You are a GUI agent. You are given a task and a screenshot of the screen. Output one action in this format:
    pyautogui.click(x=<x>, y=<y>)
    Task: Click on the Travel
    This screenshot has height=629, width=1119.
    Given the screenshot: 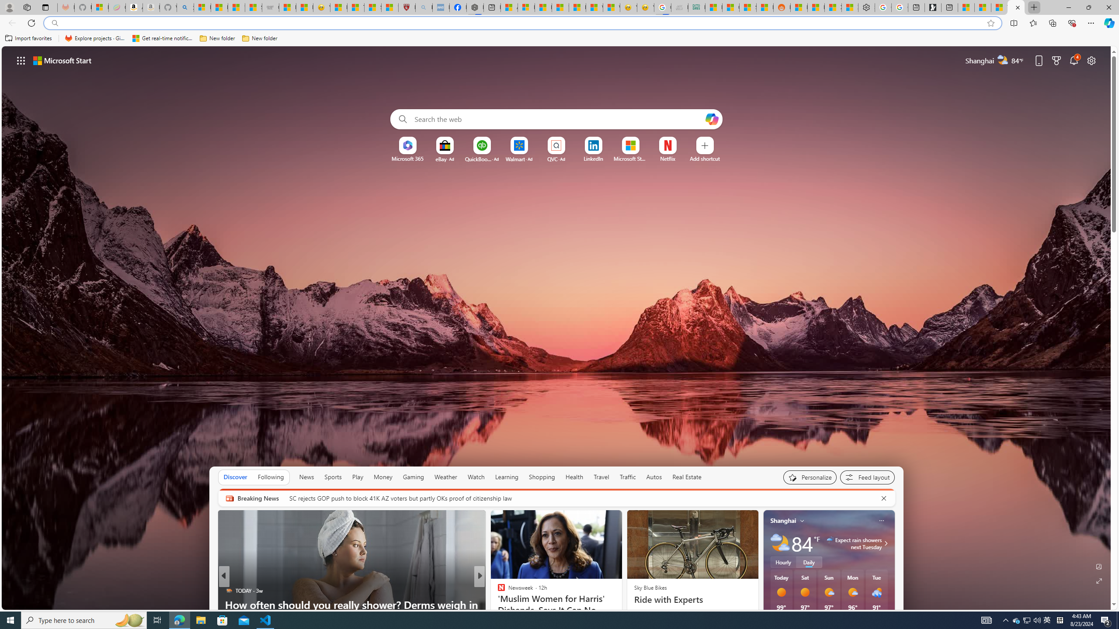 What is the action you would take?
    pyautogui.click(x=601, y=477)
    